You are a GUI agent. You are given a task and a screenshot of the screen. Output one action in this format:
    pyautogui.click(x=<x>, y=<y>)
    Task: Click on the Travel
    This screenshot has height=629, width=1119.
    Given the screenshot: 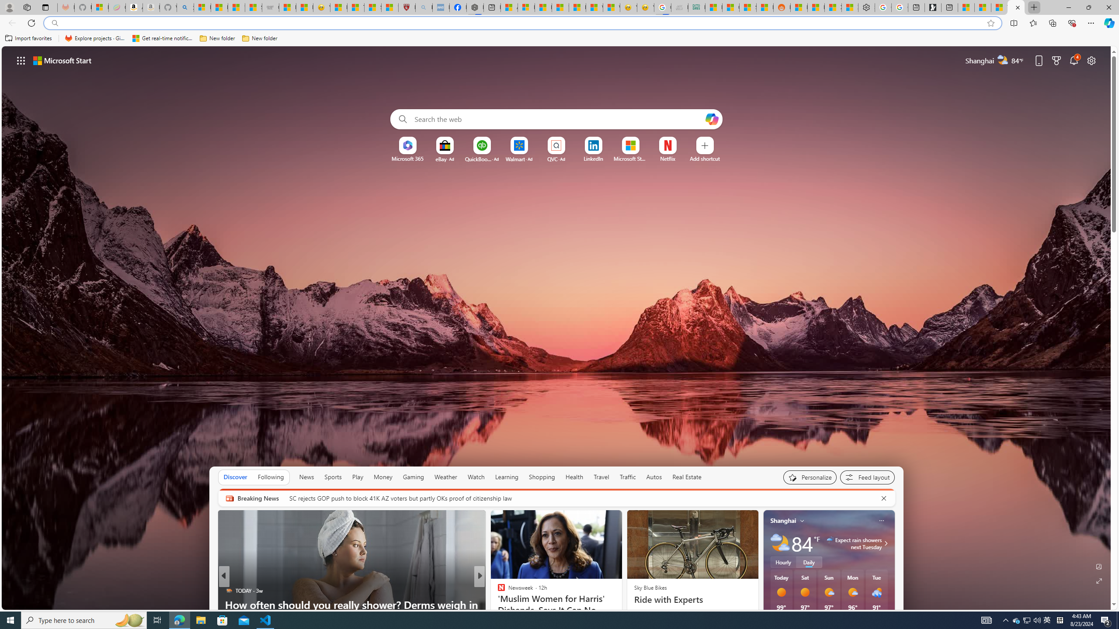 What is the action you would take?
    pyautogui.click(x=601, y=477)
    